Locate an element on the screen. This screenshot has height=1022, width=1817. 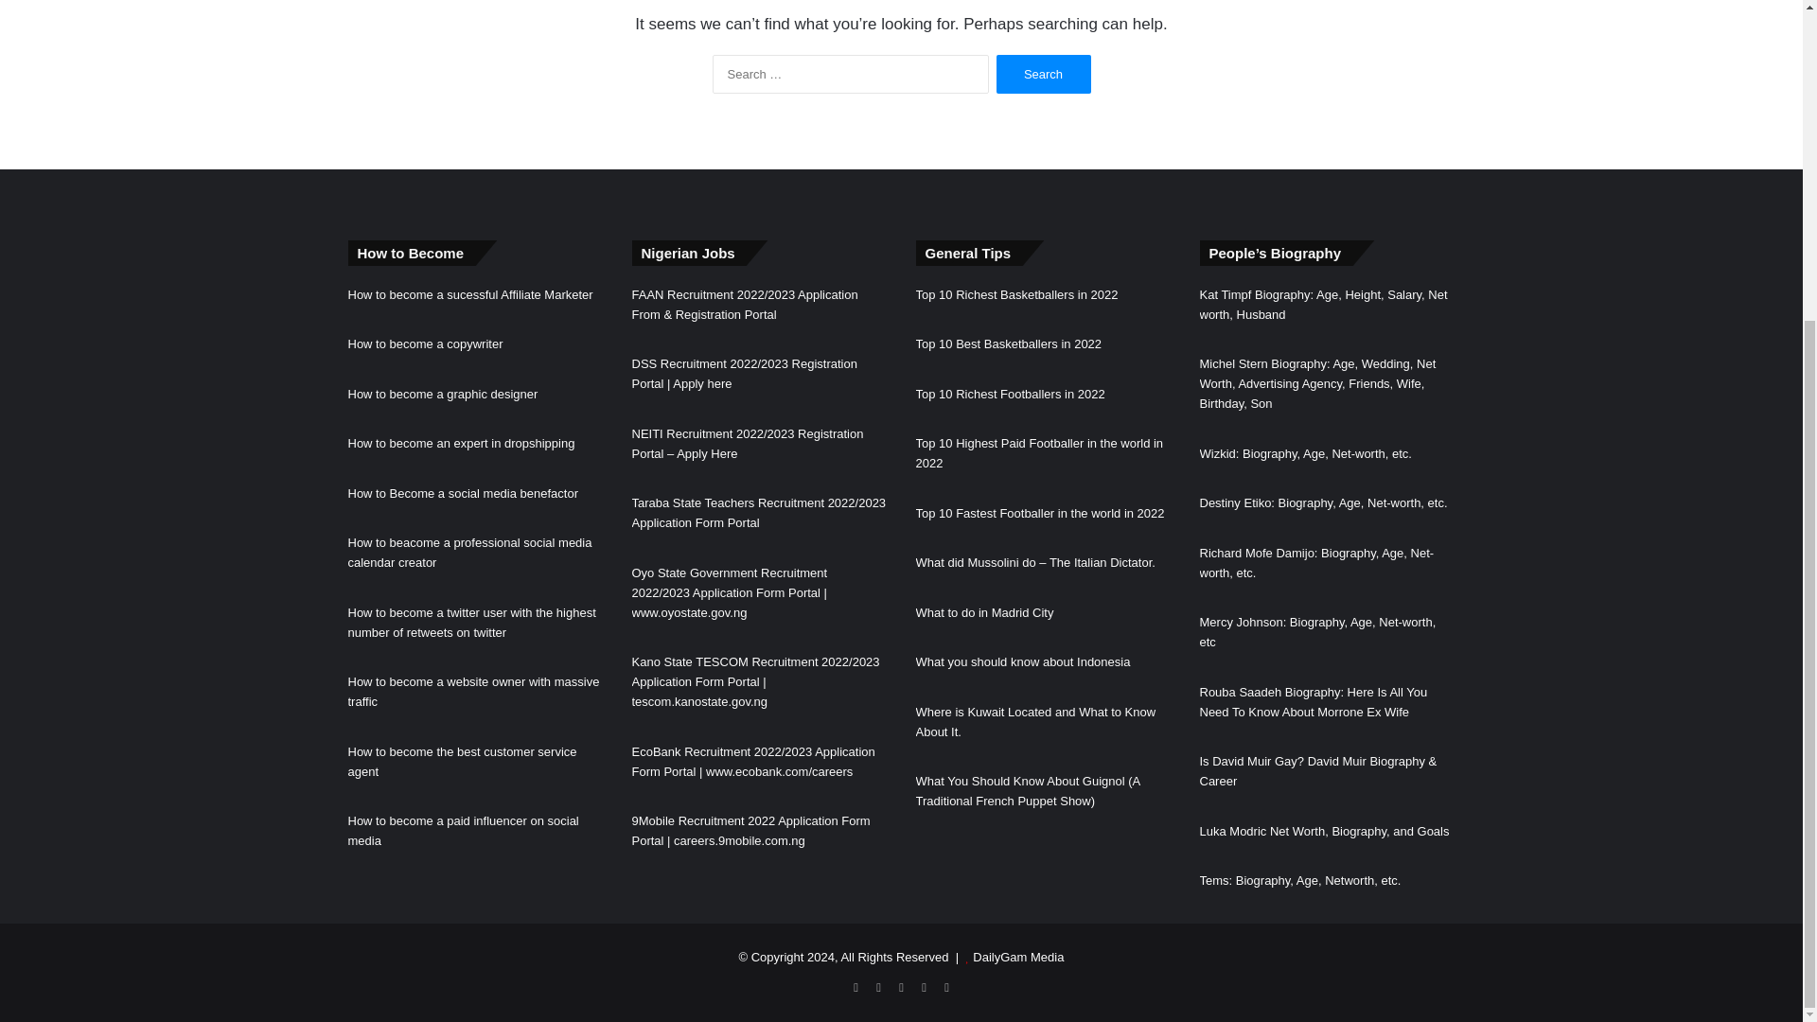
How to become a graphic designer is located at coordinates (443, 394).